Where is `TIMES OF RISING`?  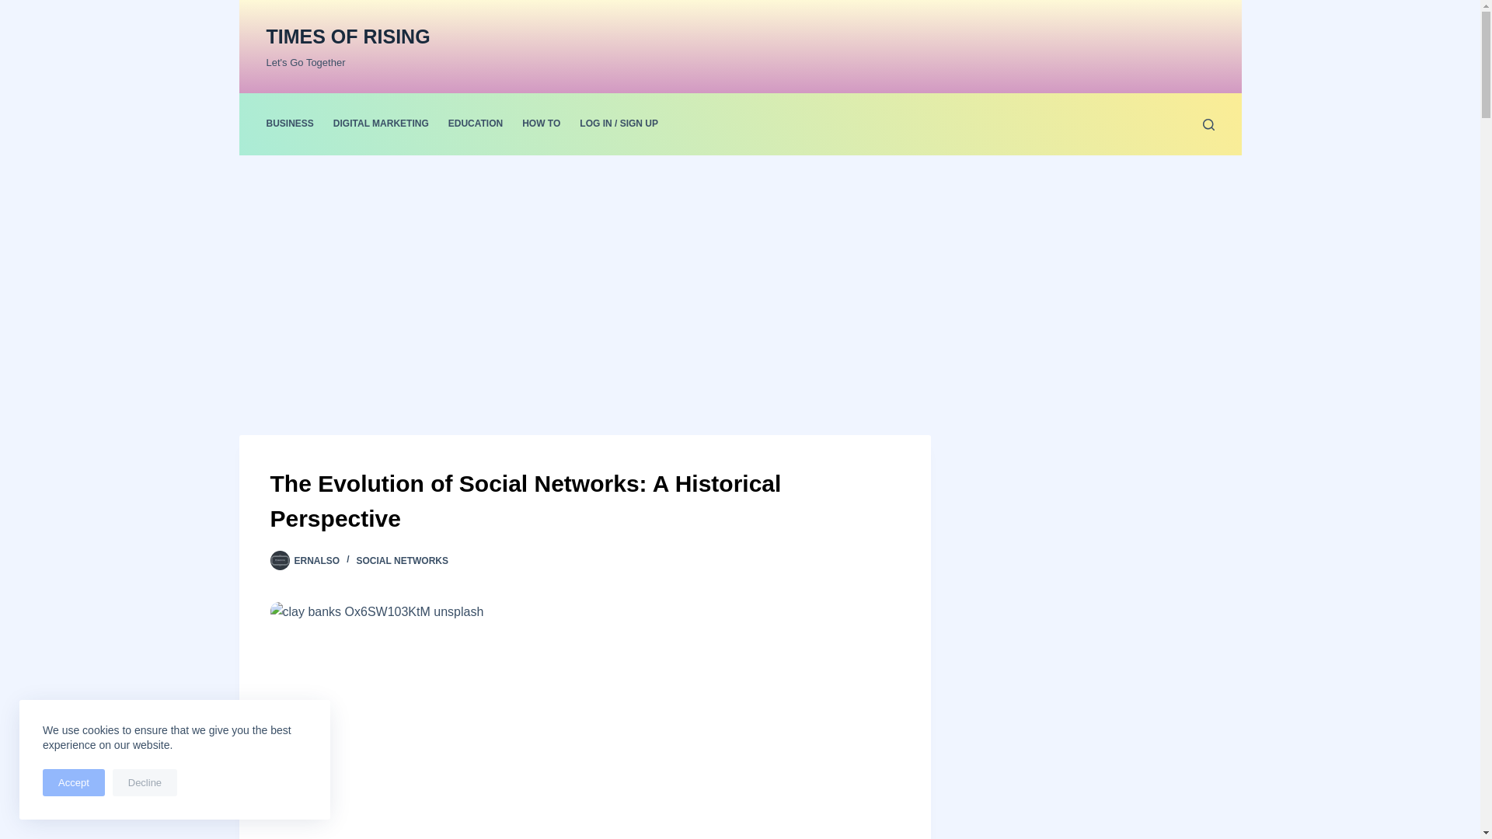 TIMES OF RISING is located at coordinates (347, 36).